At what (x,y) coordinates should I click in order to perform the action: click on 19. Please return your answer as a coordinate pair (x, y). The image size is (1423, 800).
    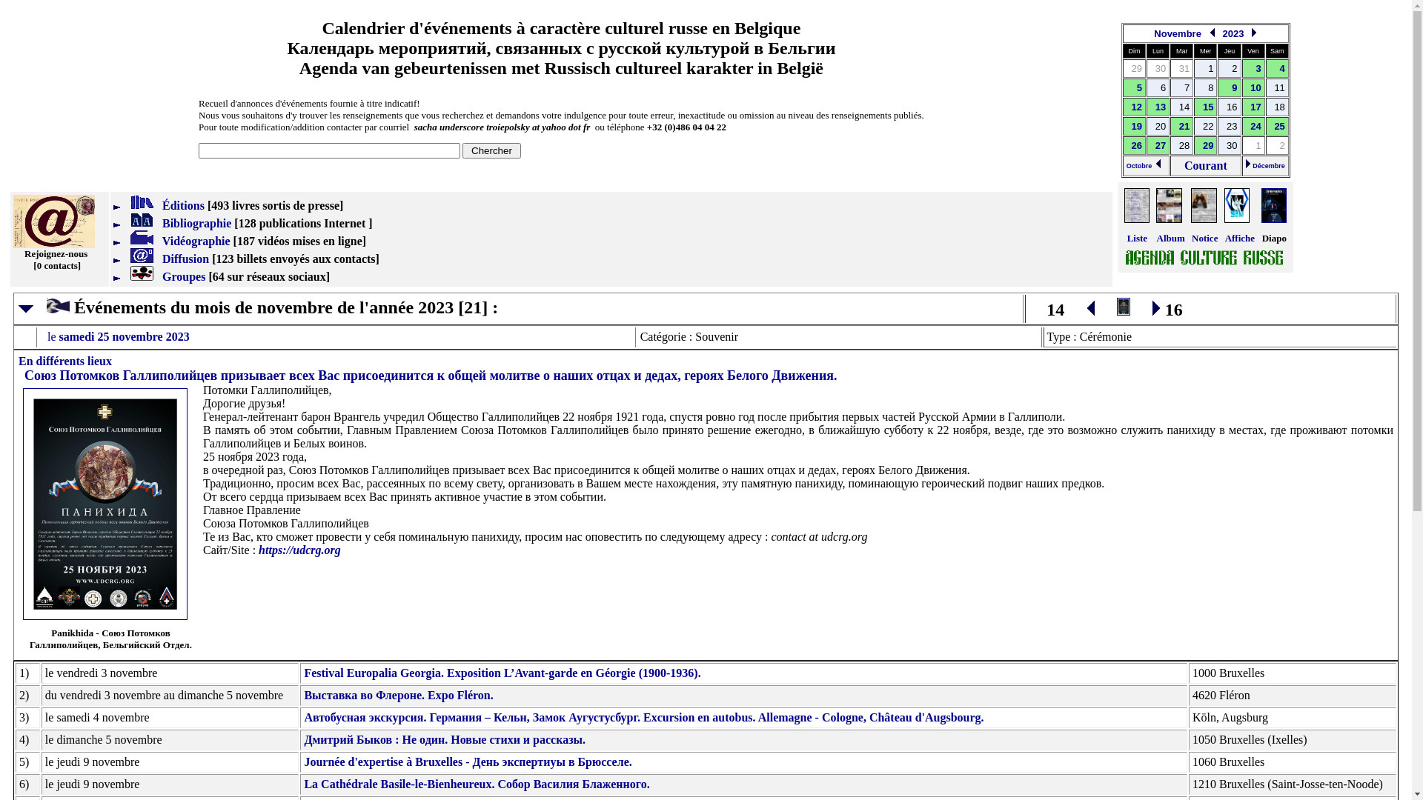
    Looking at the image, I should click on (1137, 126).